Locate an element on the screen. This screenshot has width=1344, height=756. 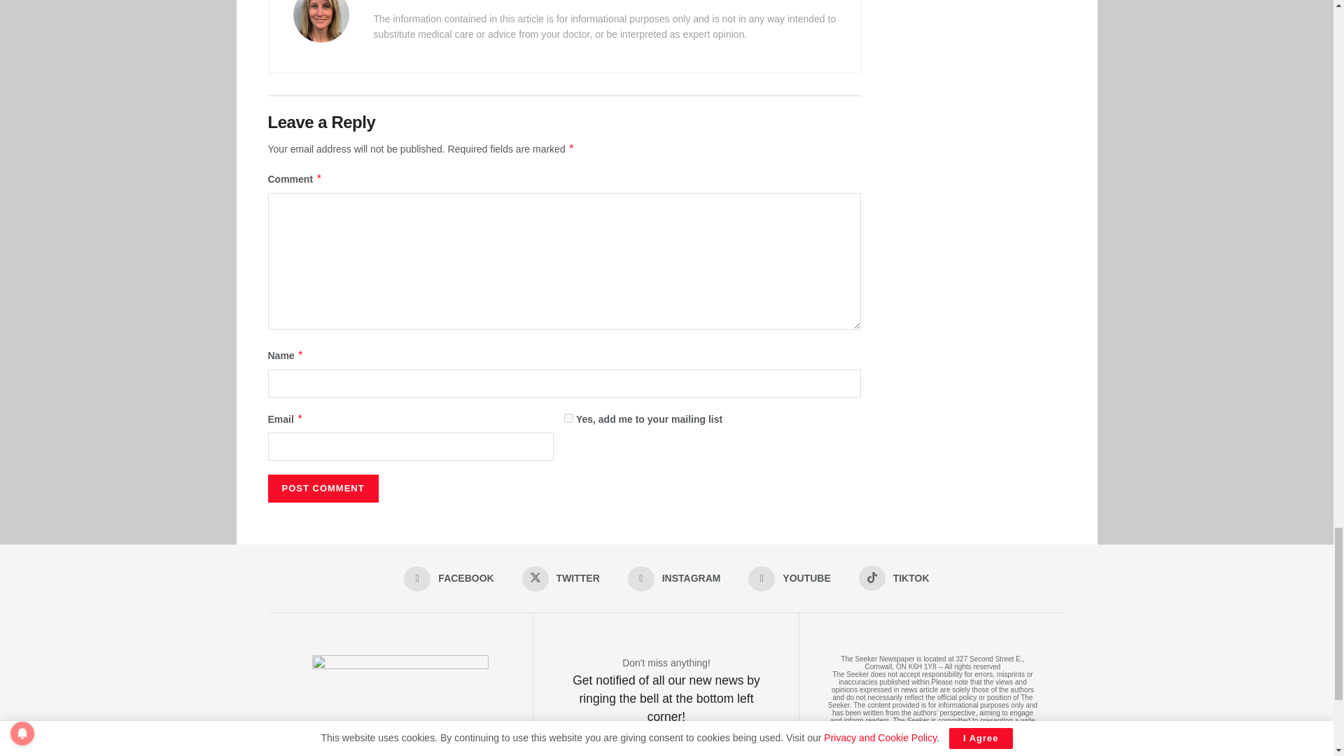
Post Comment is located at coordinates (322, 489).